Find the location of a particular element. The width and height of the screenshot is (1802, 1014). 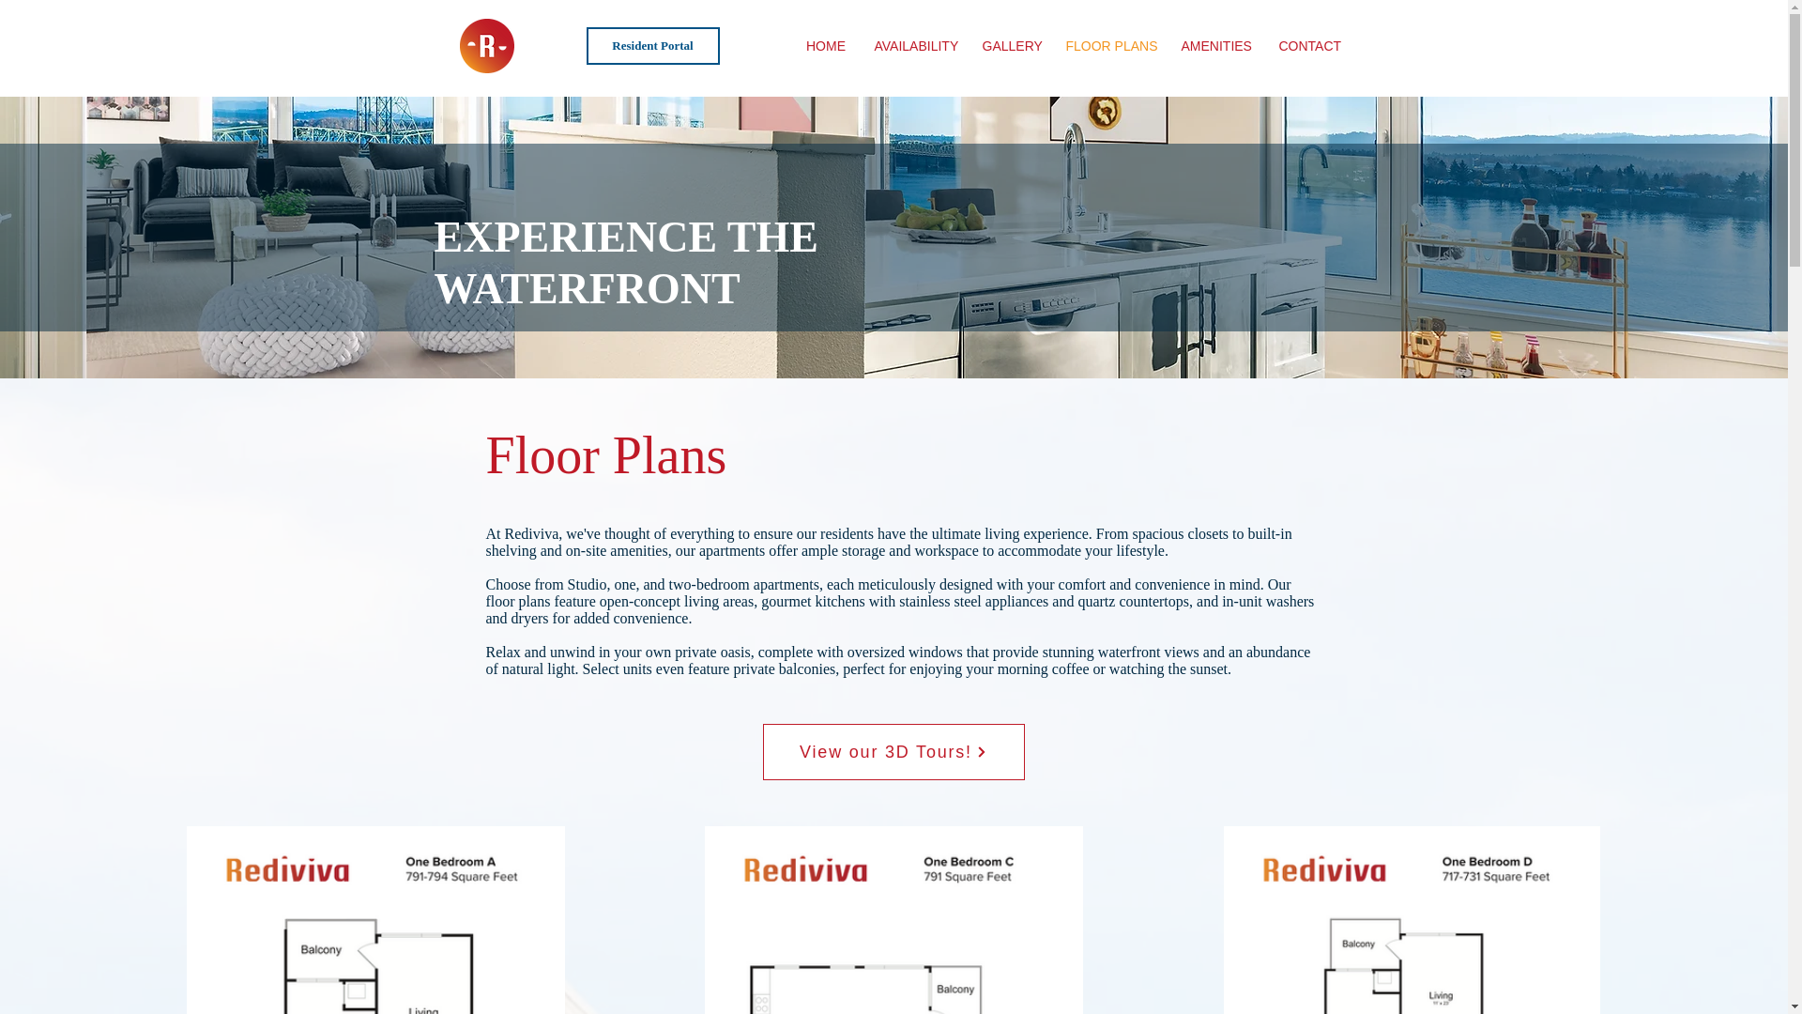

GALLERY is located at coordinates (1010, 45).